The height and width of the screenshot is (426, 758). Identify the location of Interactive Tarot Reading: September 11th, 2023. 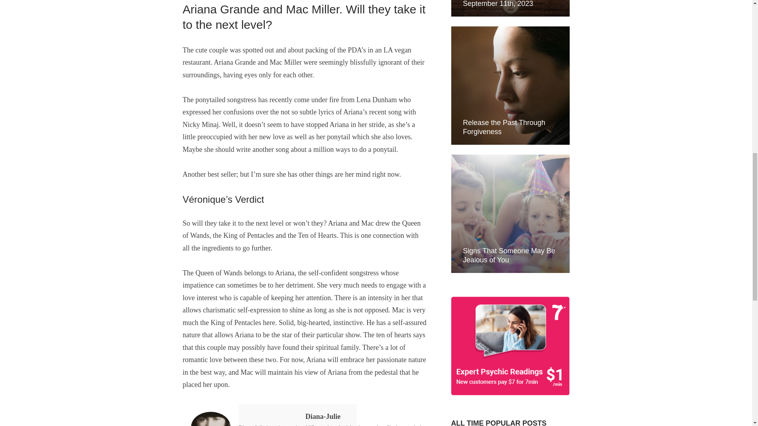
(503, 4).